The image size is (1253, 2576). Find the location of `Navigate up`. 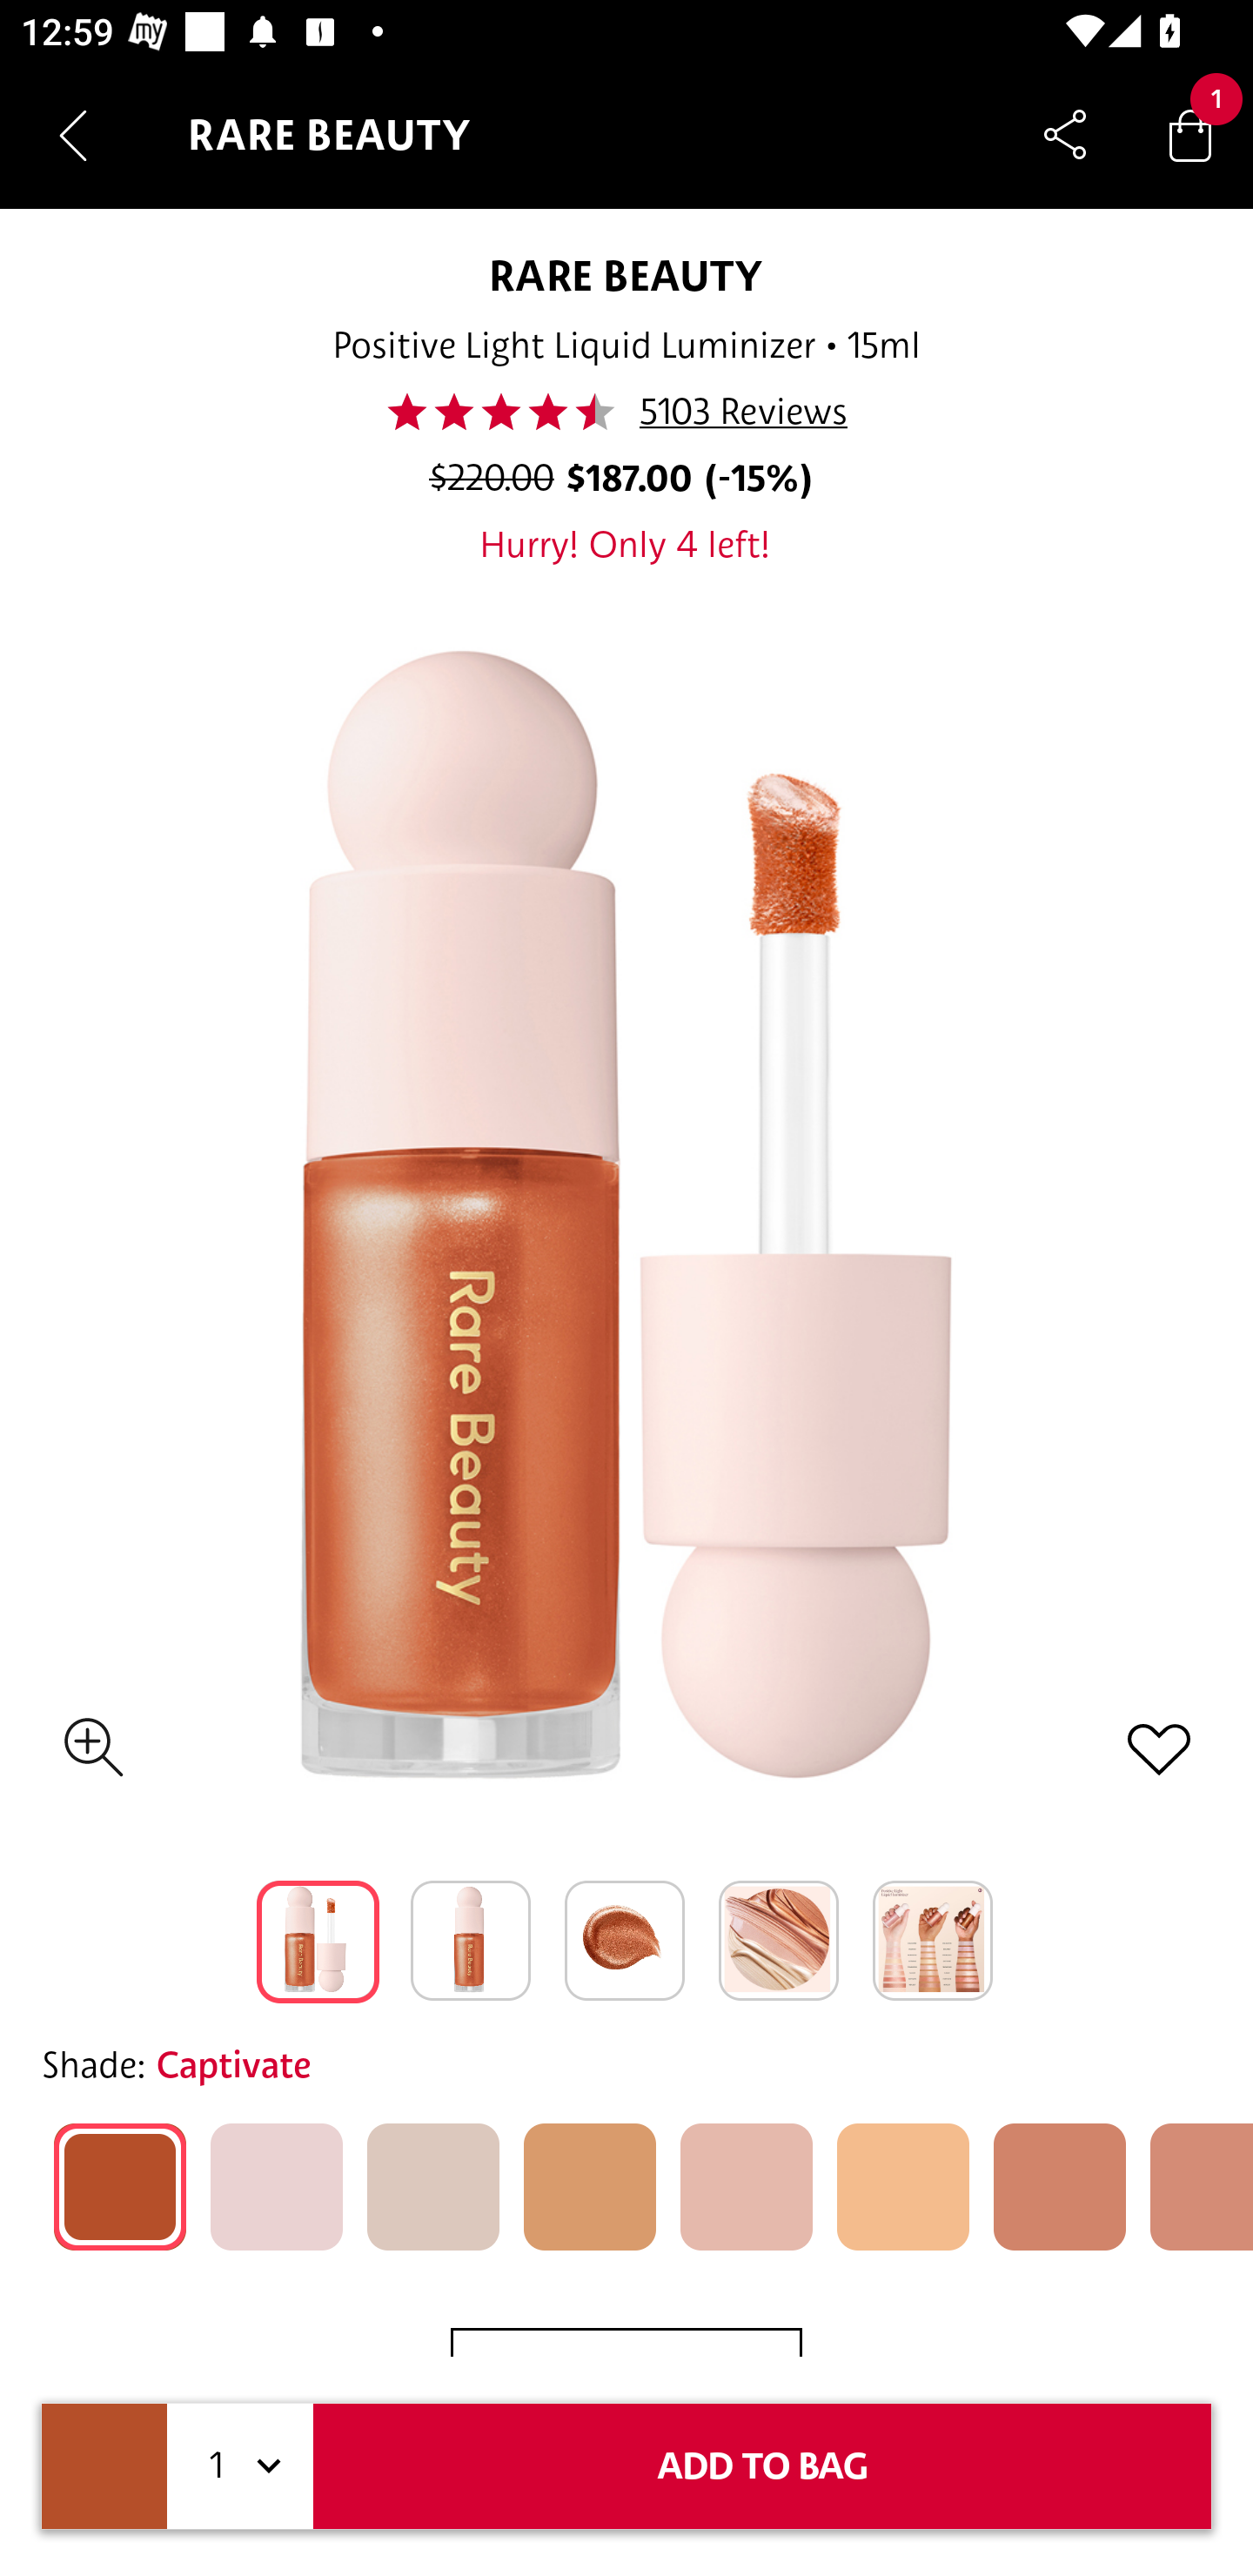

Navigate up is located at coordinates (73, 135).